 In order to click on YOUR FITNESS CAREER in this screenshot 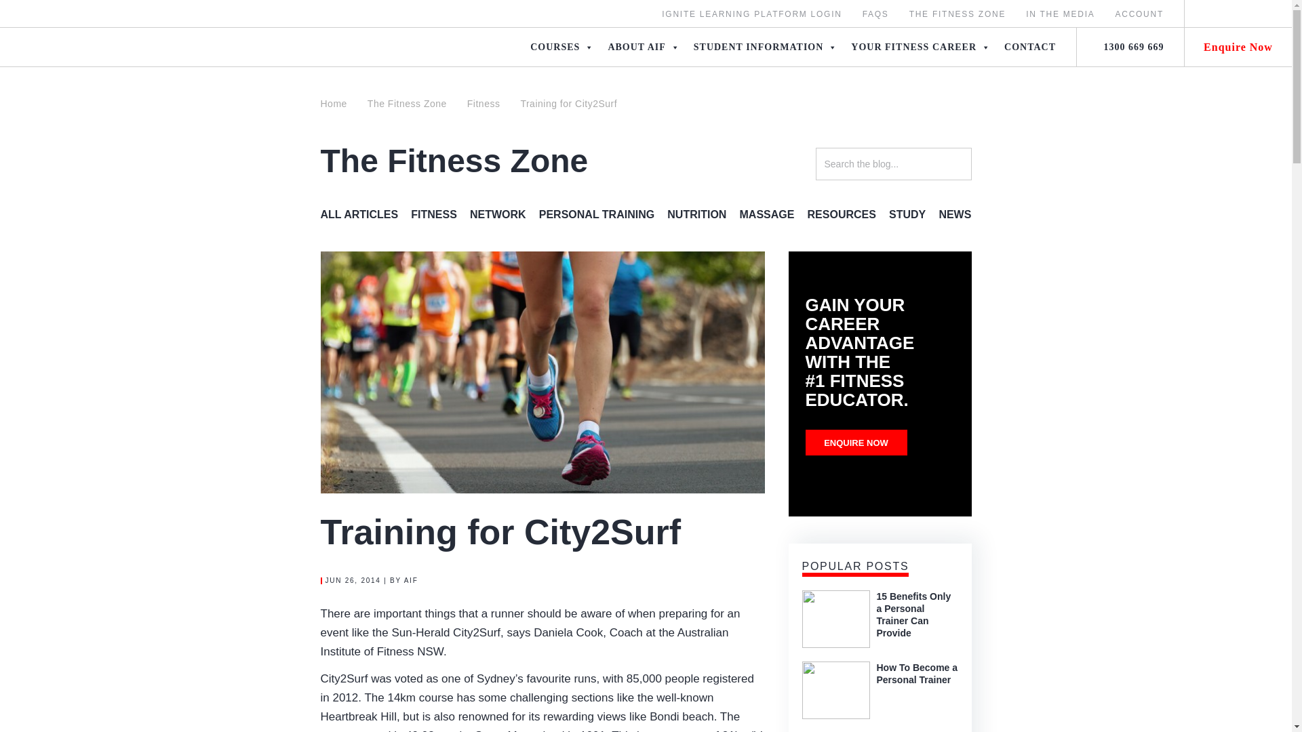, I will do `click(920, 47)`.